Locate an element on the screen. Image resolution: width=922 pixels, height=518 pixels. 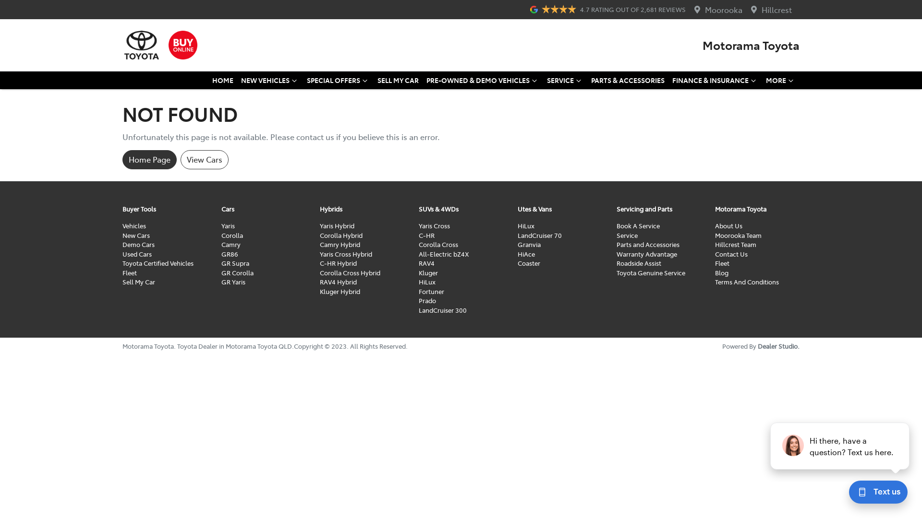
PARTS & ACCESSORIES is located at coordinates (628, 81).